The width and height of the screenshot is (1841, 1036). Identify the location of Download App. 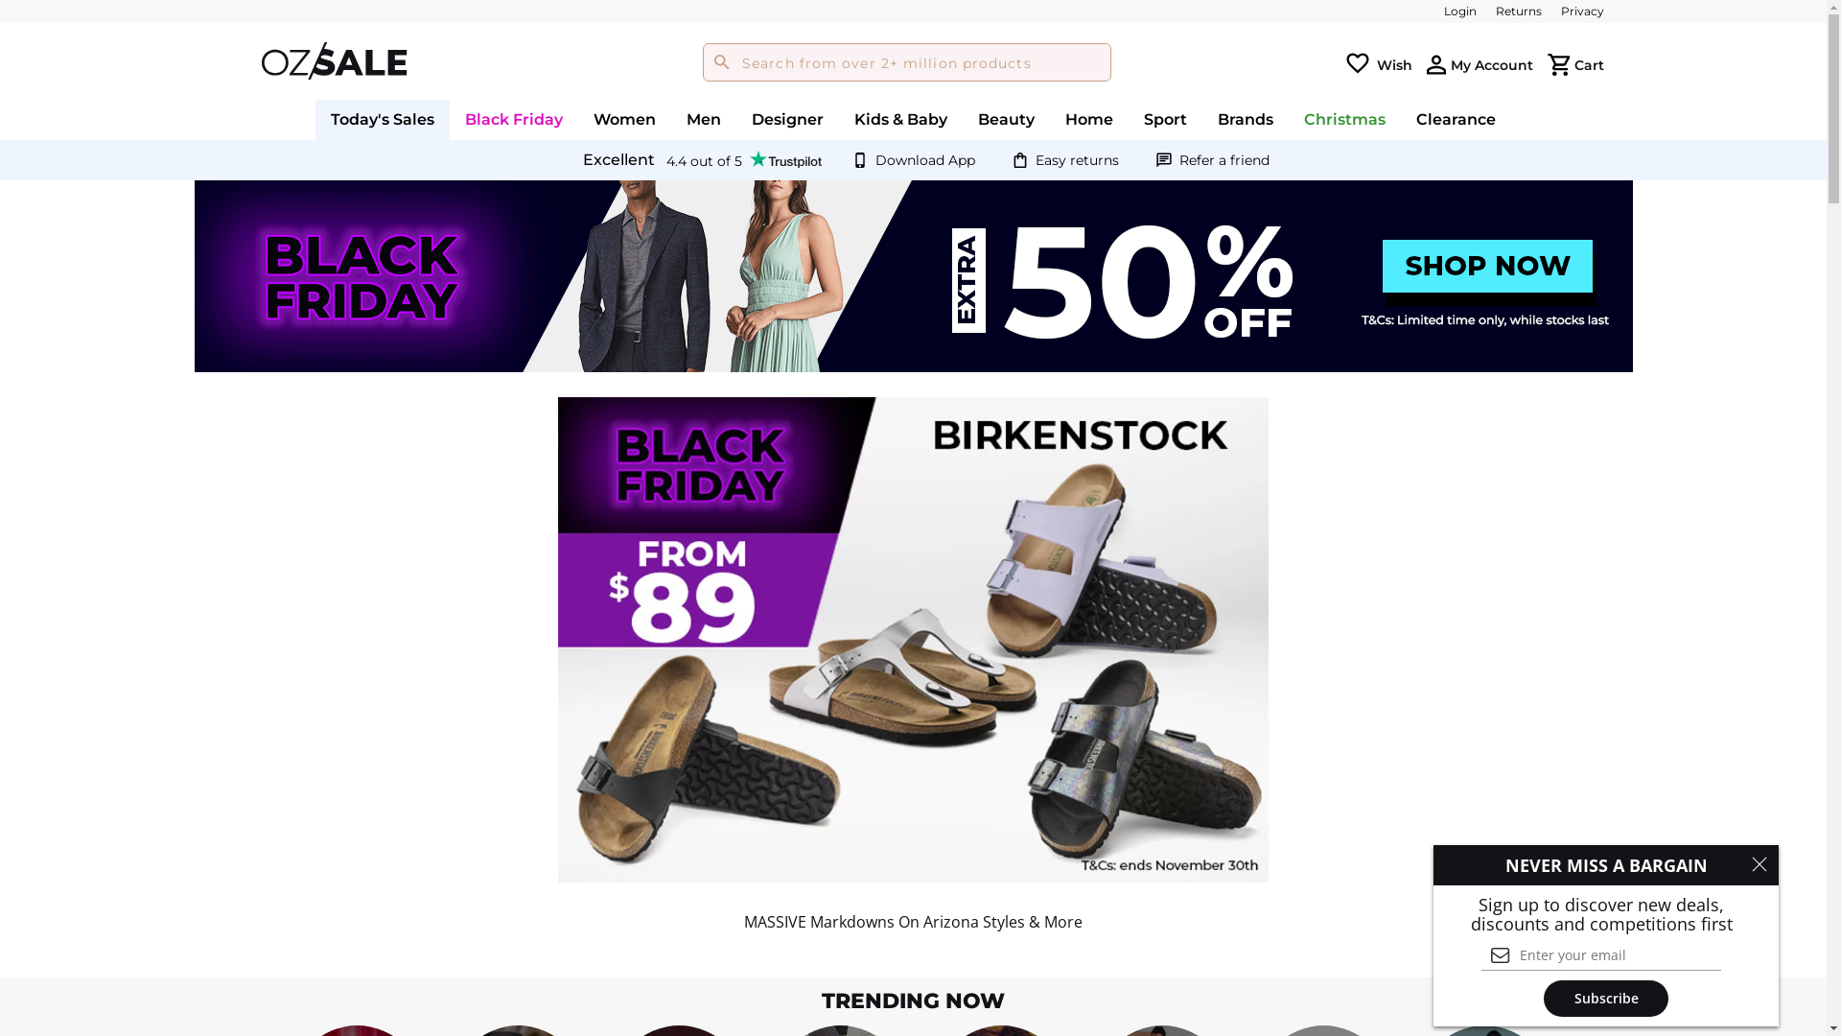
(924, 161).